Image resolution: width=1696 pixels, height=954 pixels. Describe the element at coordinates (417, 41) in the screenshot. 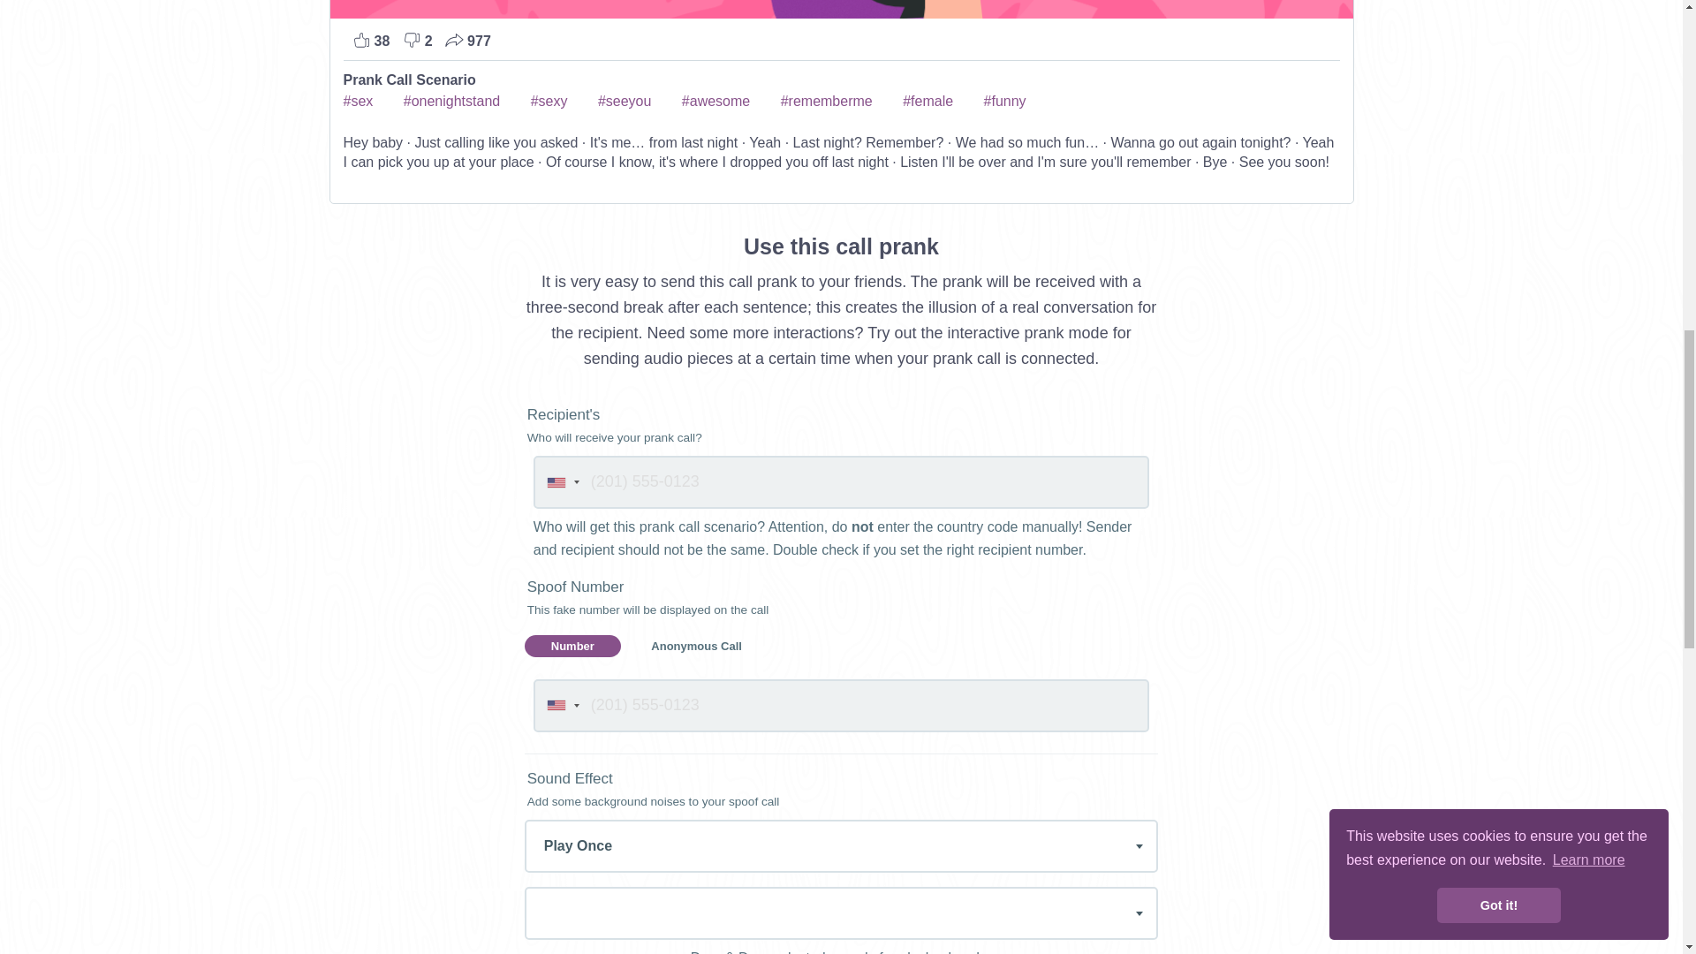

I see `Downvote prank` at that location.